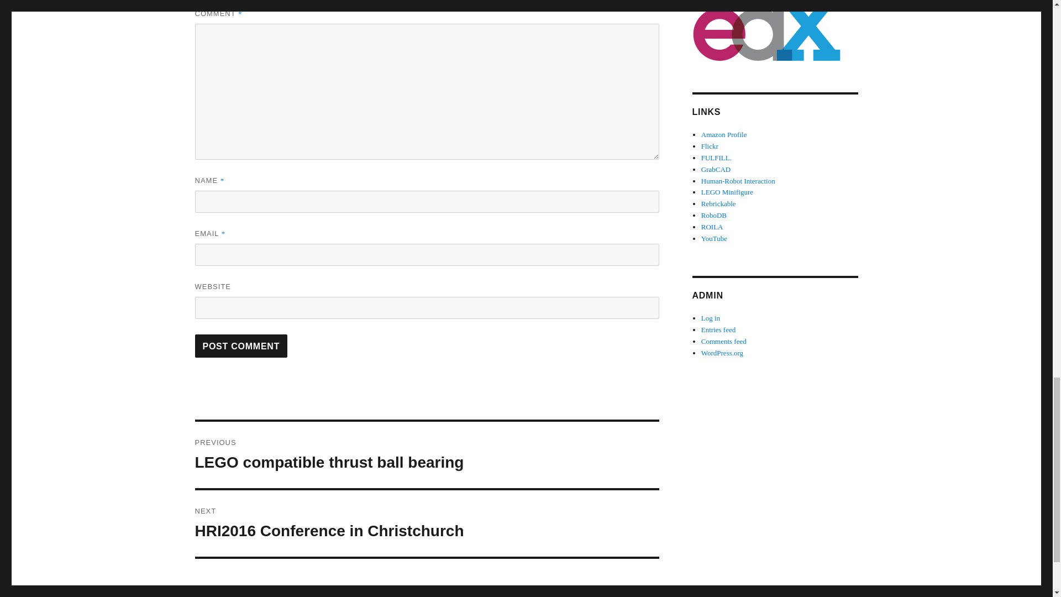  I want to click on My Rebrickable Profile, so click(718, 203).